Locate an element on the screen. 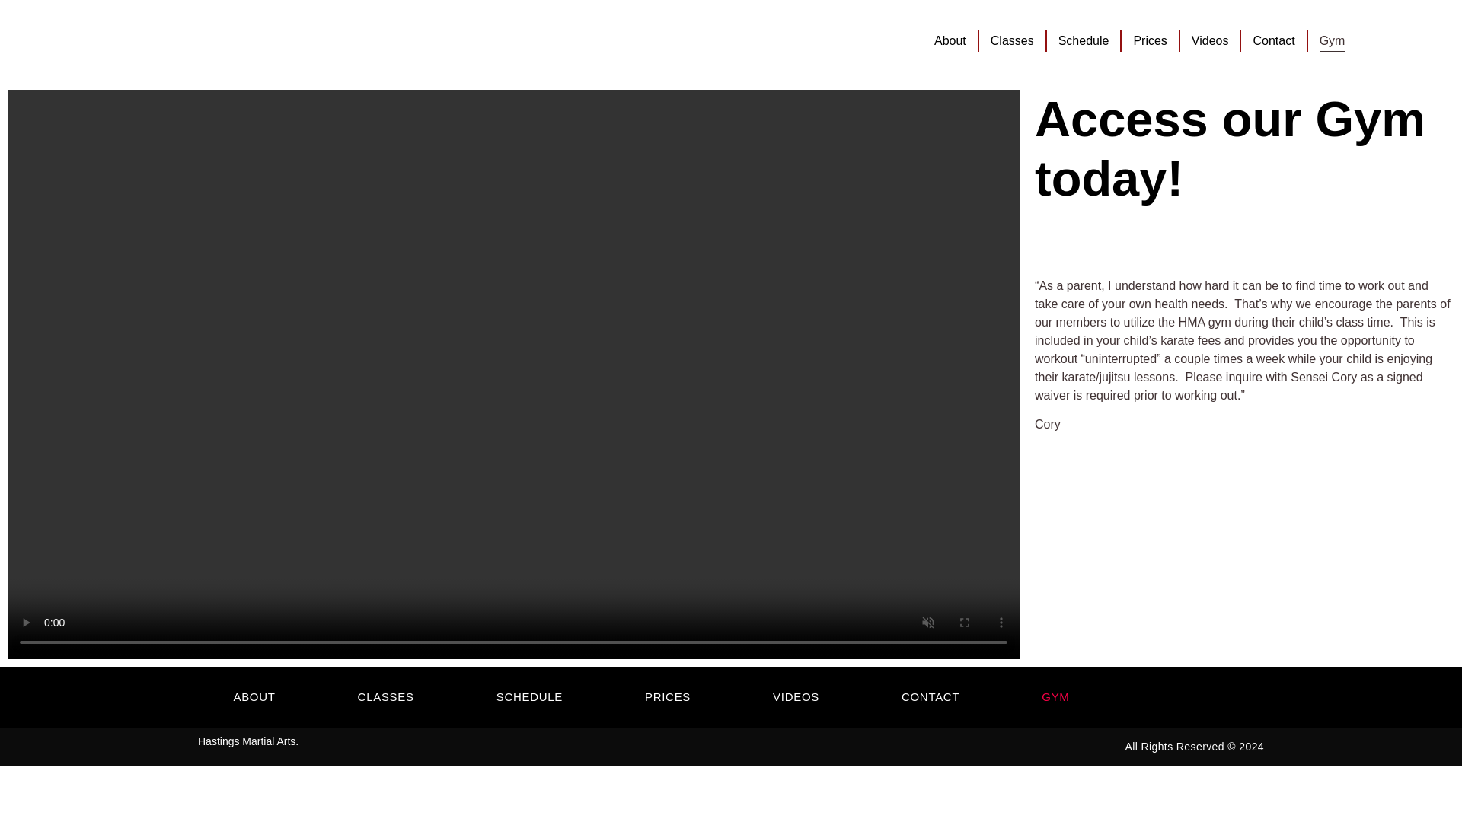 This screenshot has height=822, width=1462. Classes is located at coordinates (1012, 41).